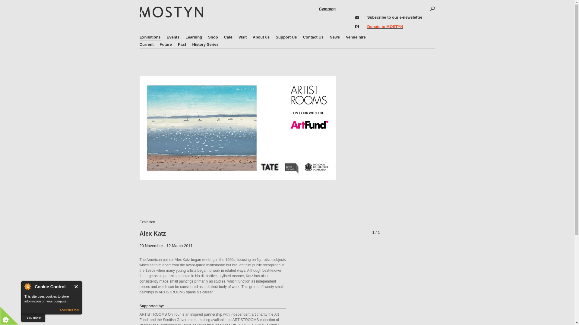 The height and width of the screenshot is (325, 579). Describe the element at coordinates (242, 37) in the screenshot. I see `Visit` at that location.